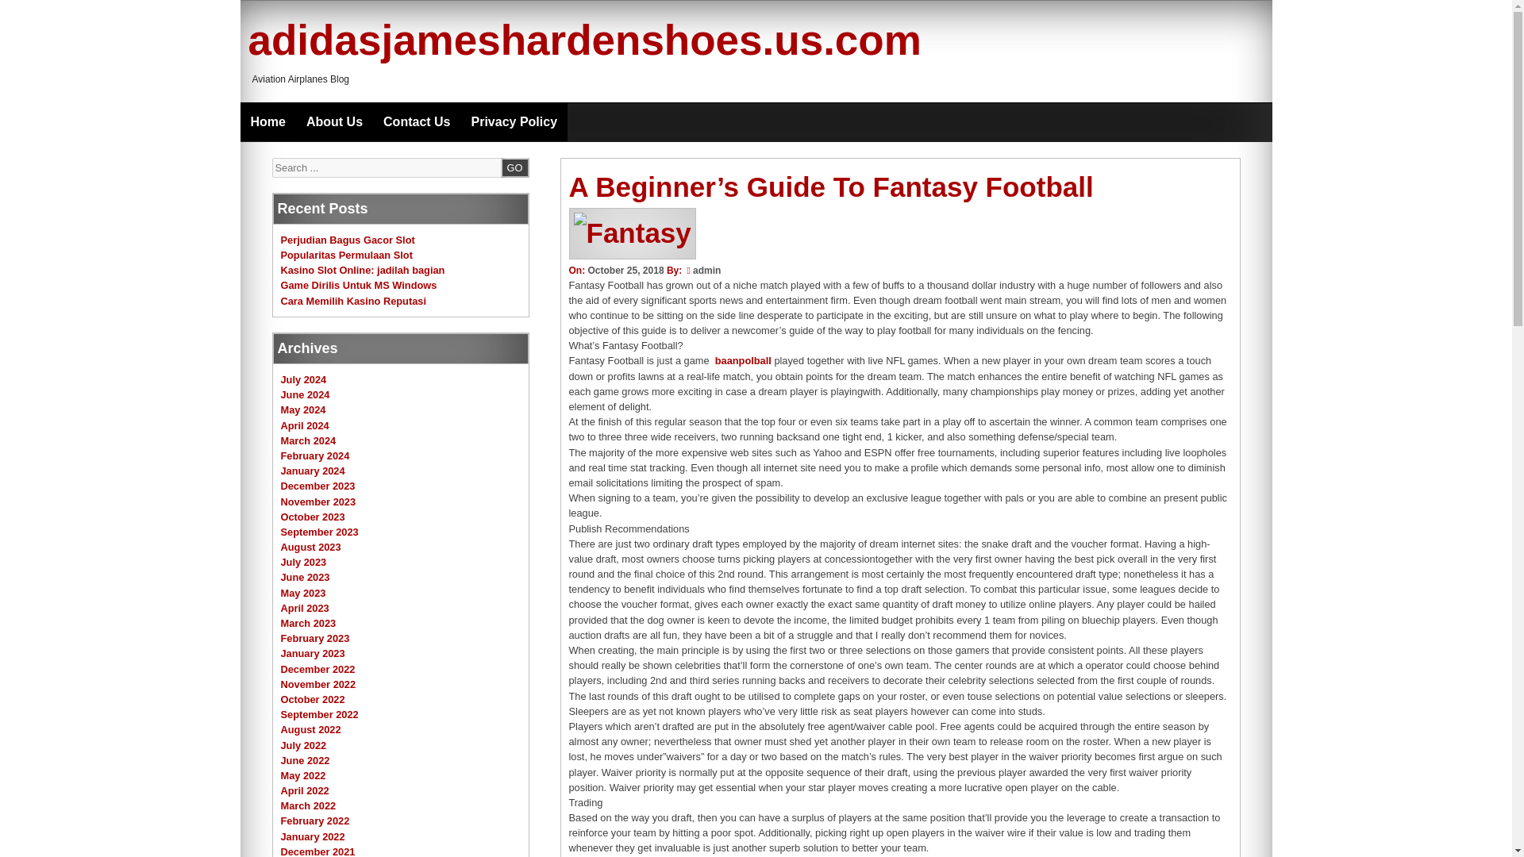 Image resolution: width=1524 pixels, height=857 pixels. Describe the element at coordinates (348, 240) in the screenshot. I see `Perjudian Bagus Gacor Slot` at that location.